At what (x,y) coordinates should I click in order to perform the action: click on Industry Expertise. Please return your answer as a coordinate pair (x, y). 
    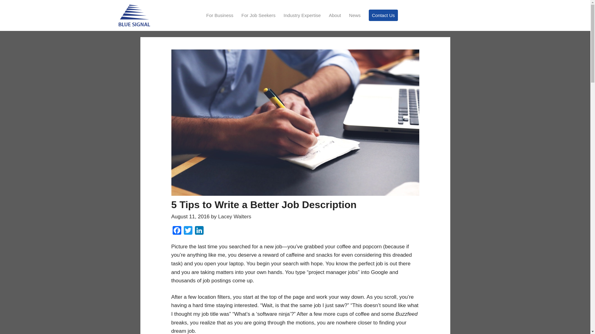
    Looking at the image, I should click on (302, 15).